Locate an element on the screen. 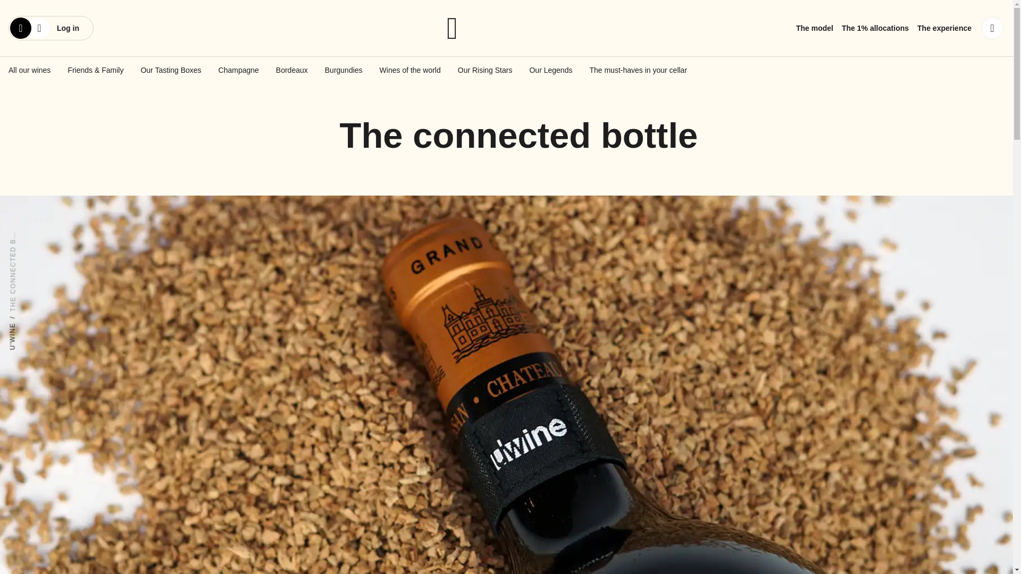 The image size is (1021, 574). The must-haves in your cellar is located at coordinates (638, 70).